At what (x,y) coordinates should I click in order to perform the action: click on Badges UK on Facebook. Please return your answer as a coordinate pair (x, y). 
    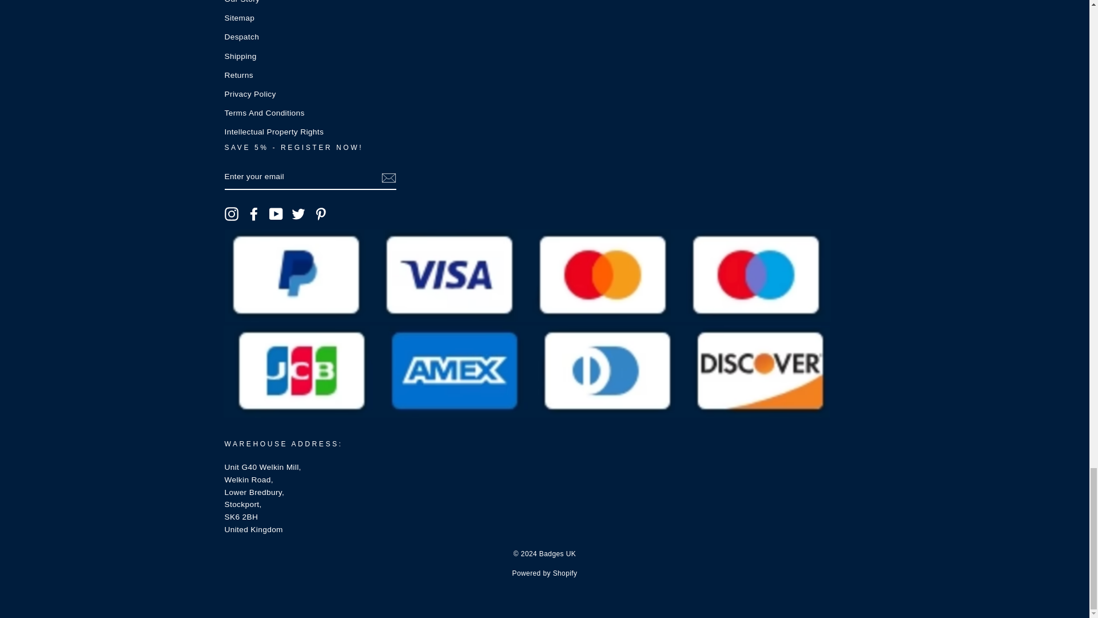
    Looking at the image, I should click on (254, 213).